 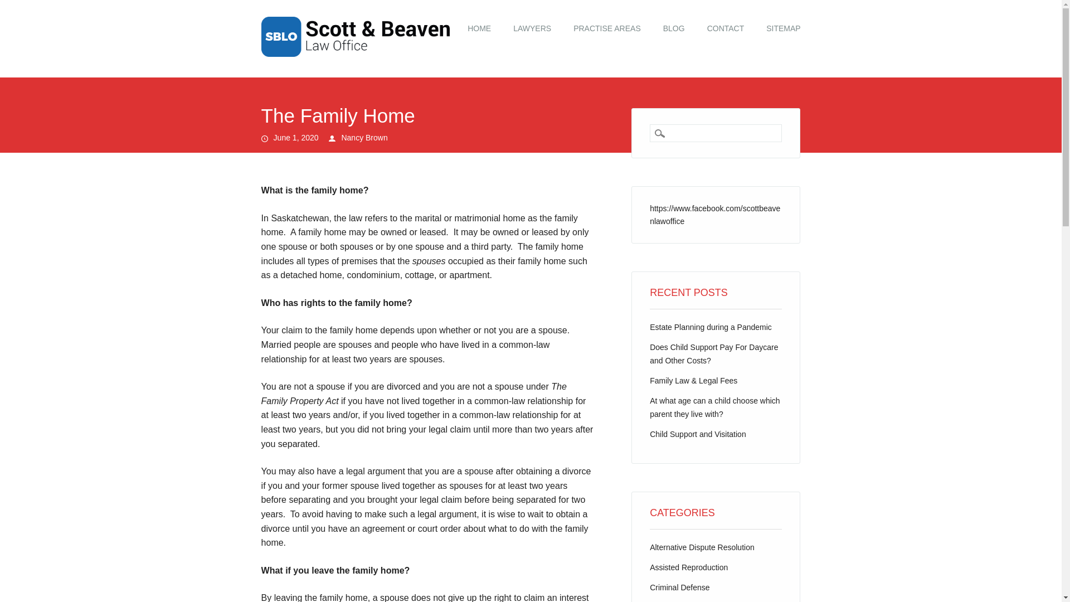 I want to click on BLOG, so click(x=674, y=28).